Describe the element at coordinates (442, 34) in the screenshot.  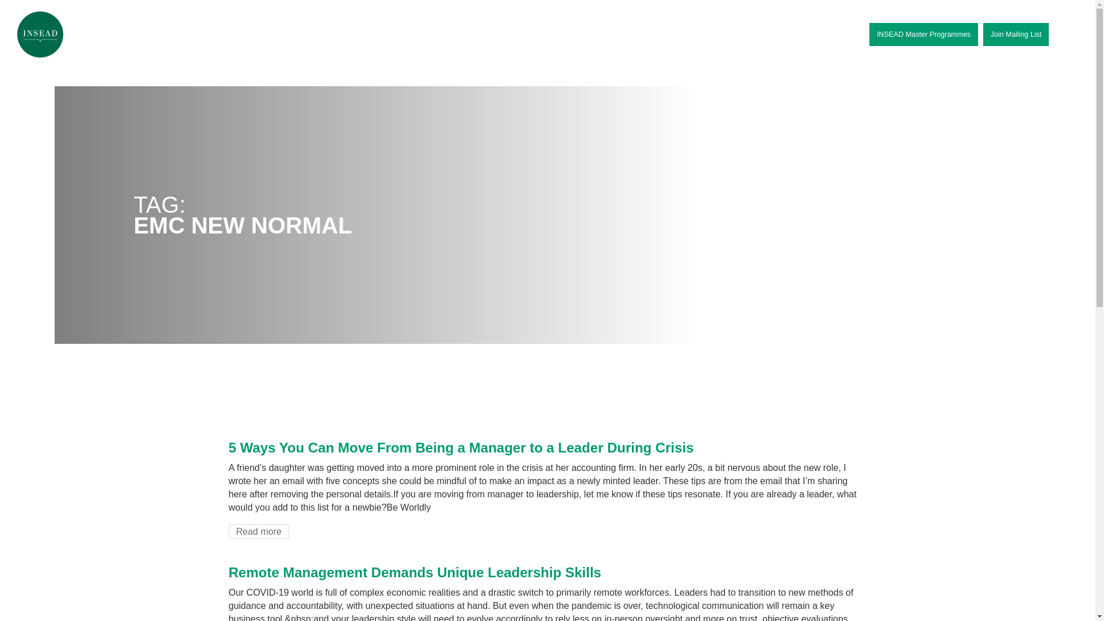
I see `SENIOR EXECUTIVES` at that location.